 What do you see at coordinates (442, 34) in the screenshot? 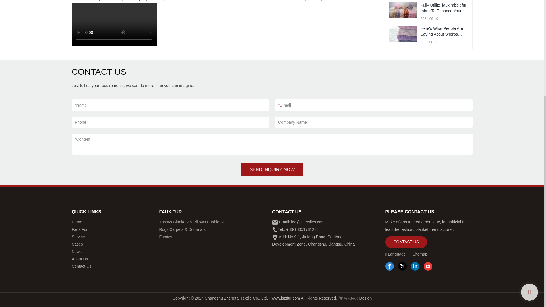
I see `Here's What People Are Saying About Sherpa Throw Blanket` at bounding box center [442, 34].